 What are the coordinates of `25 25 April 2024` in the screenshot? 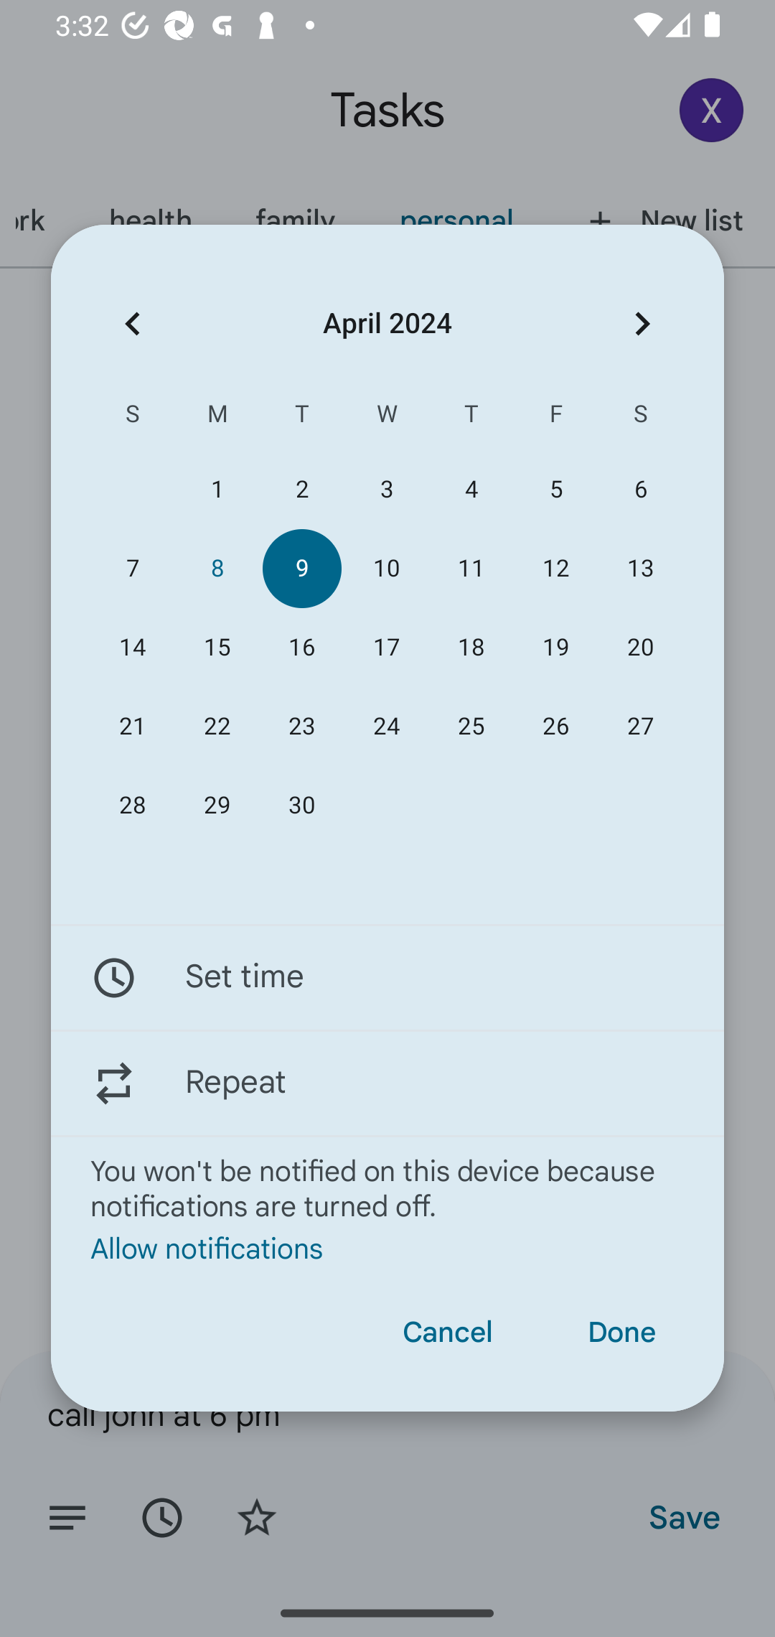 It's located at (471, 727).